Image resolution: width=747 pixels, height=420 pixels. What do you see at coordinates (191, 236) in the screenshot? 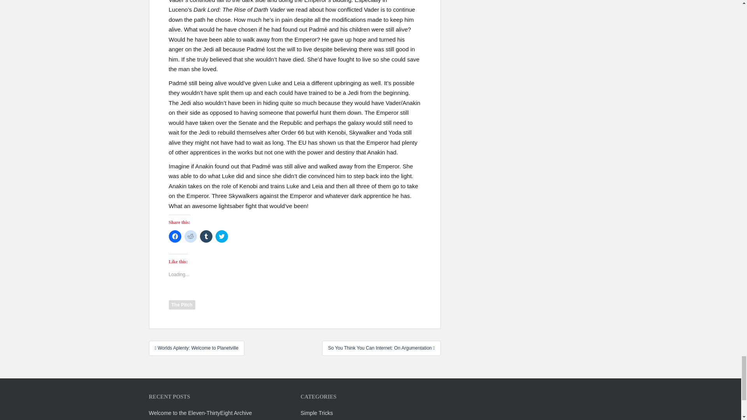
I see `Click to share on Reddit` at bounding box center [191, 236].